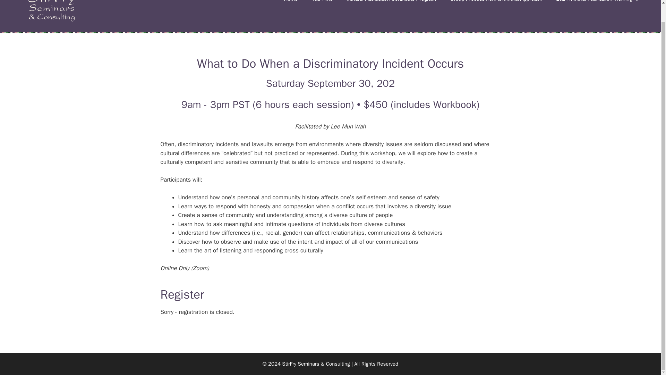 The height and width of the screenshot is (375, 666). Describe the element at coordinates (391, 5) in the screenshot. I see `Mindful Facilitation Certificate Program` at that location.